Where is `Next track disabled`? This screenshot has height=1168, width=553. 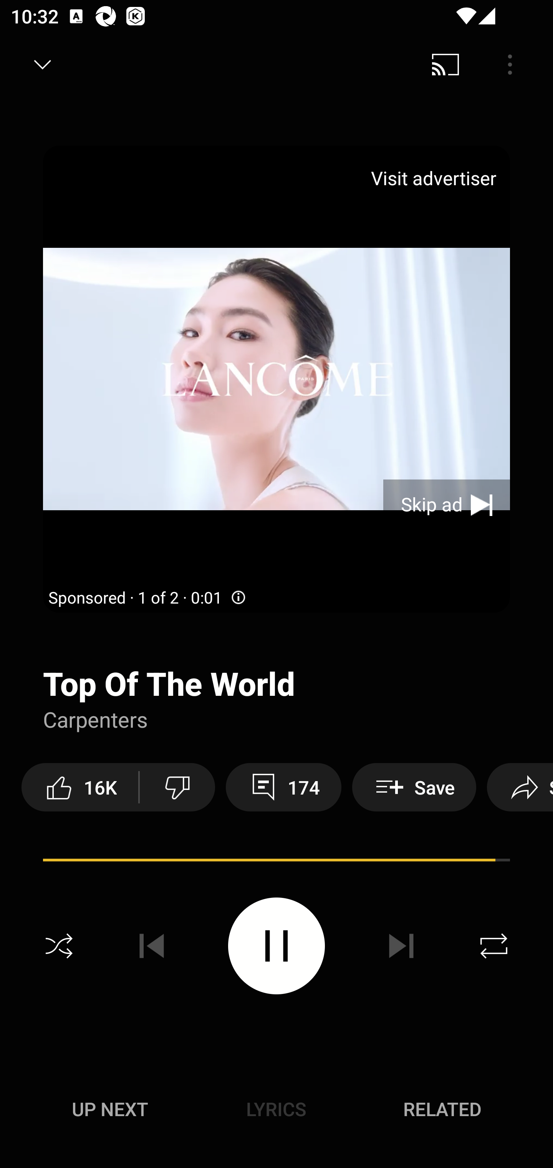
Next track disabled is located at coordinates (401, 946).